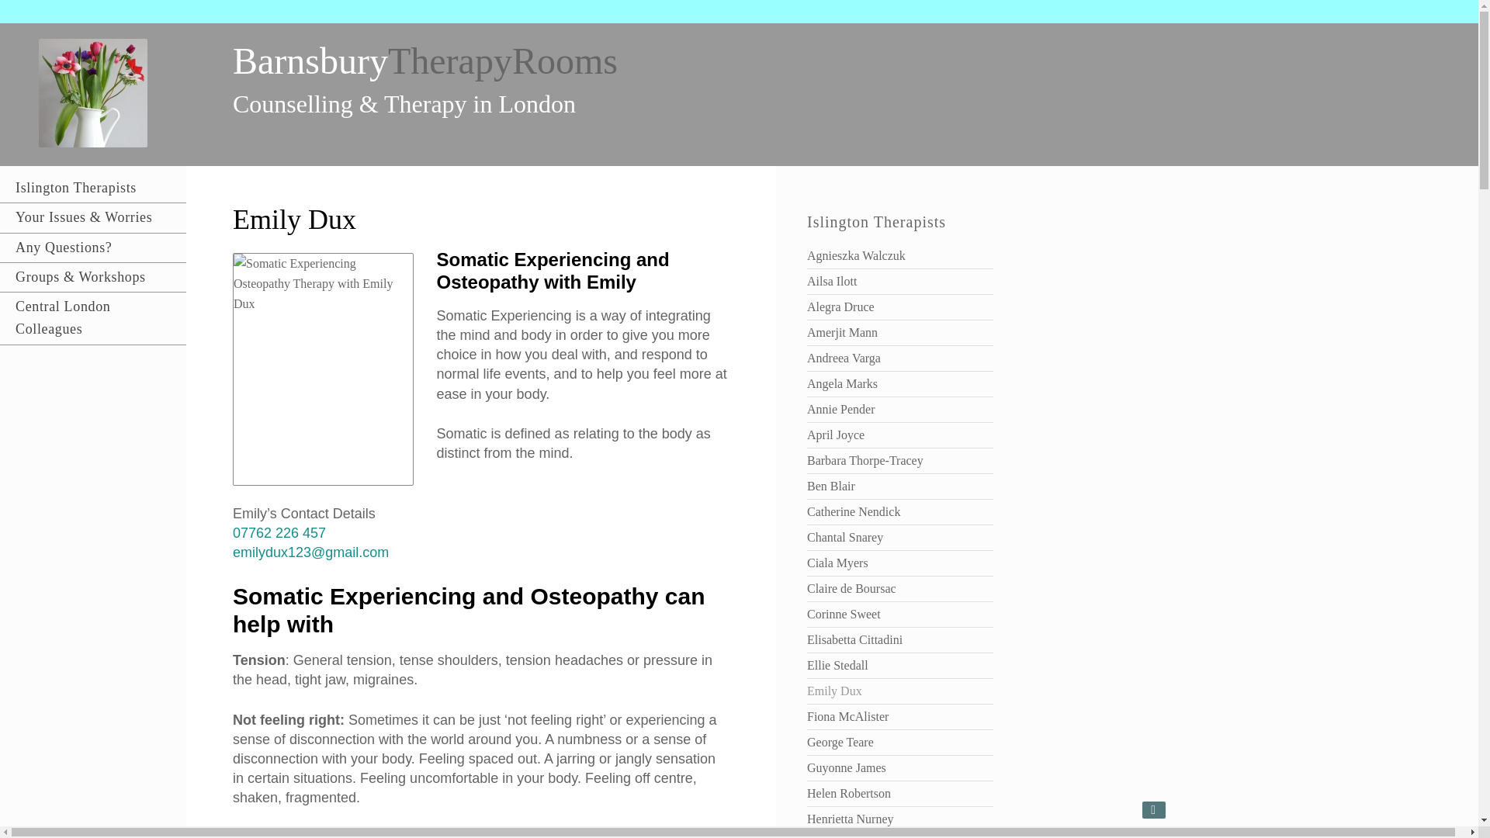 This screenshot has width=1490, height=838. Describe the element at coordinates (841, 409) in the screenshot. I see `Islington Therapist Annie Pinder` at that location.